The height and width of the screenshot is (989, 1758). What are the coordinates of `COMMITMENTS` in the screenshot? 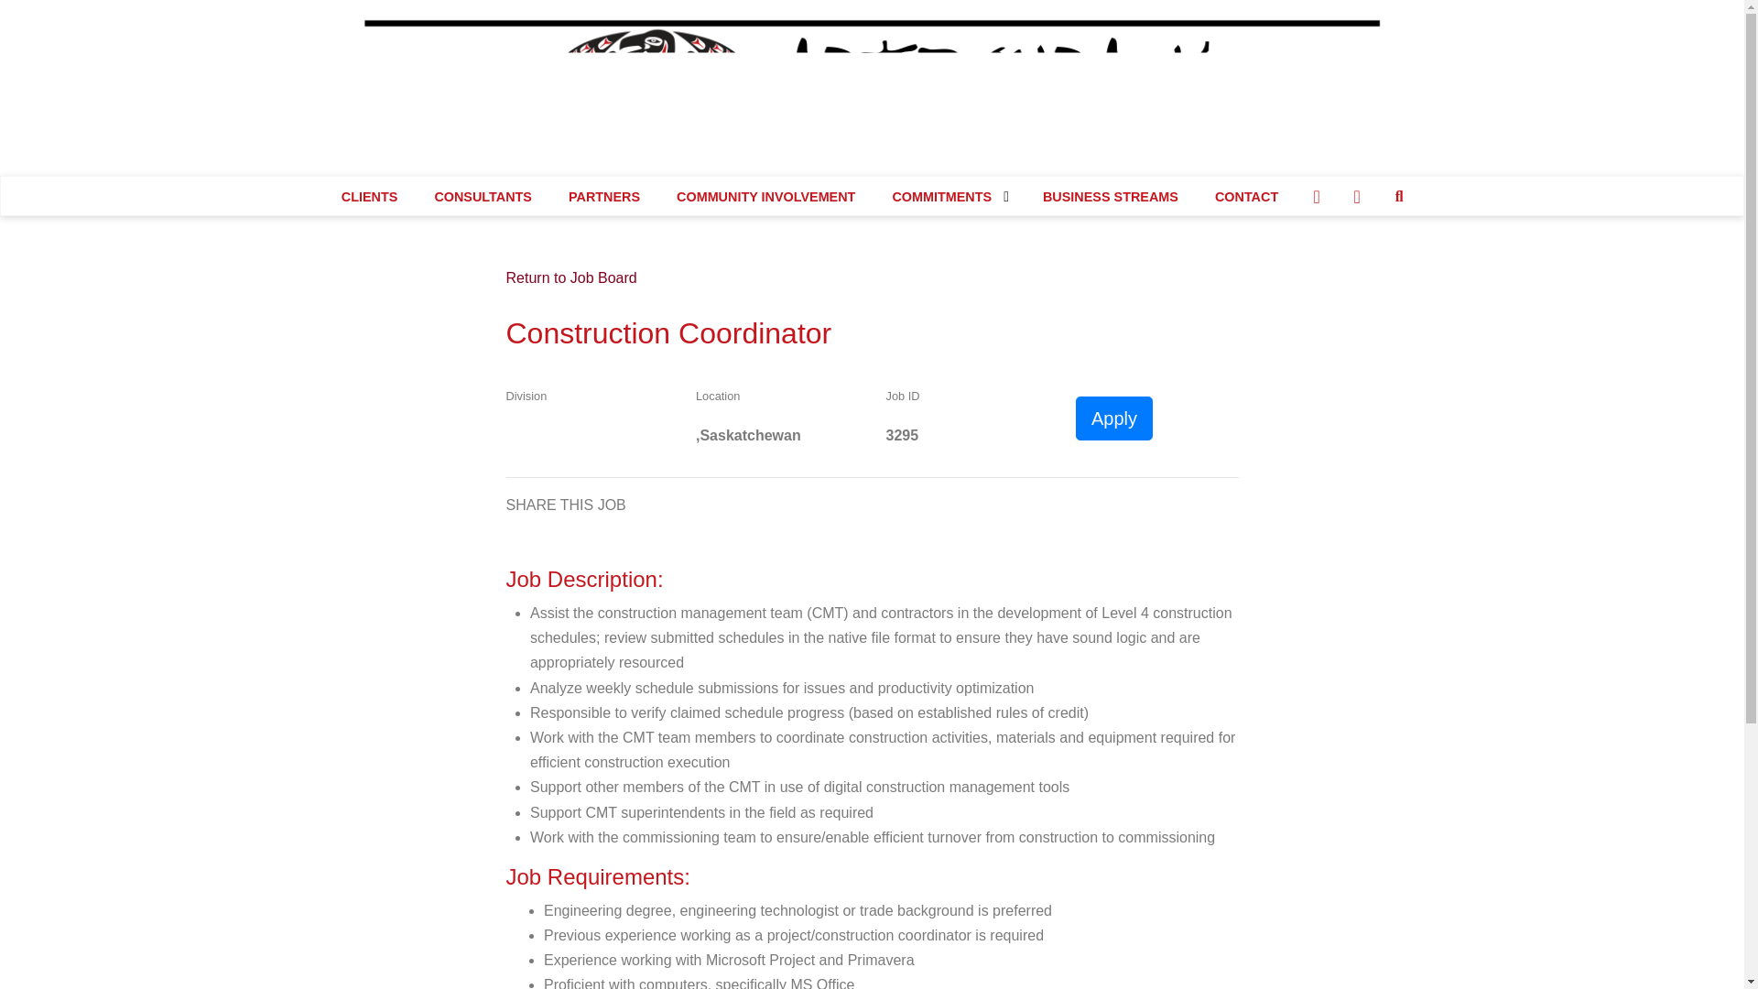 It's located at (949, 196).